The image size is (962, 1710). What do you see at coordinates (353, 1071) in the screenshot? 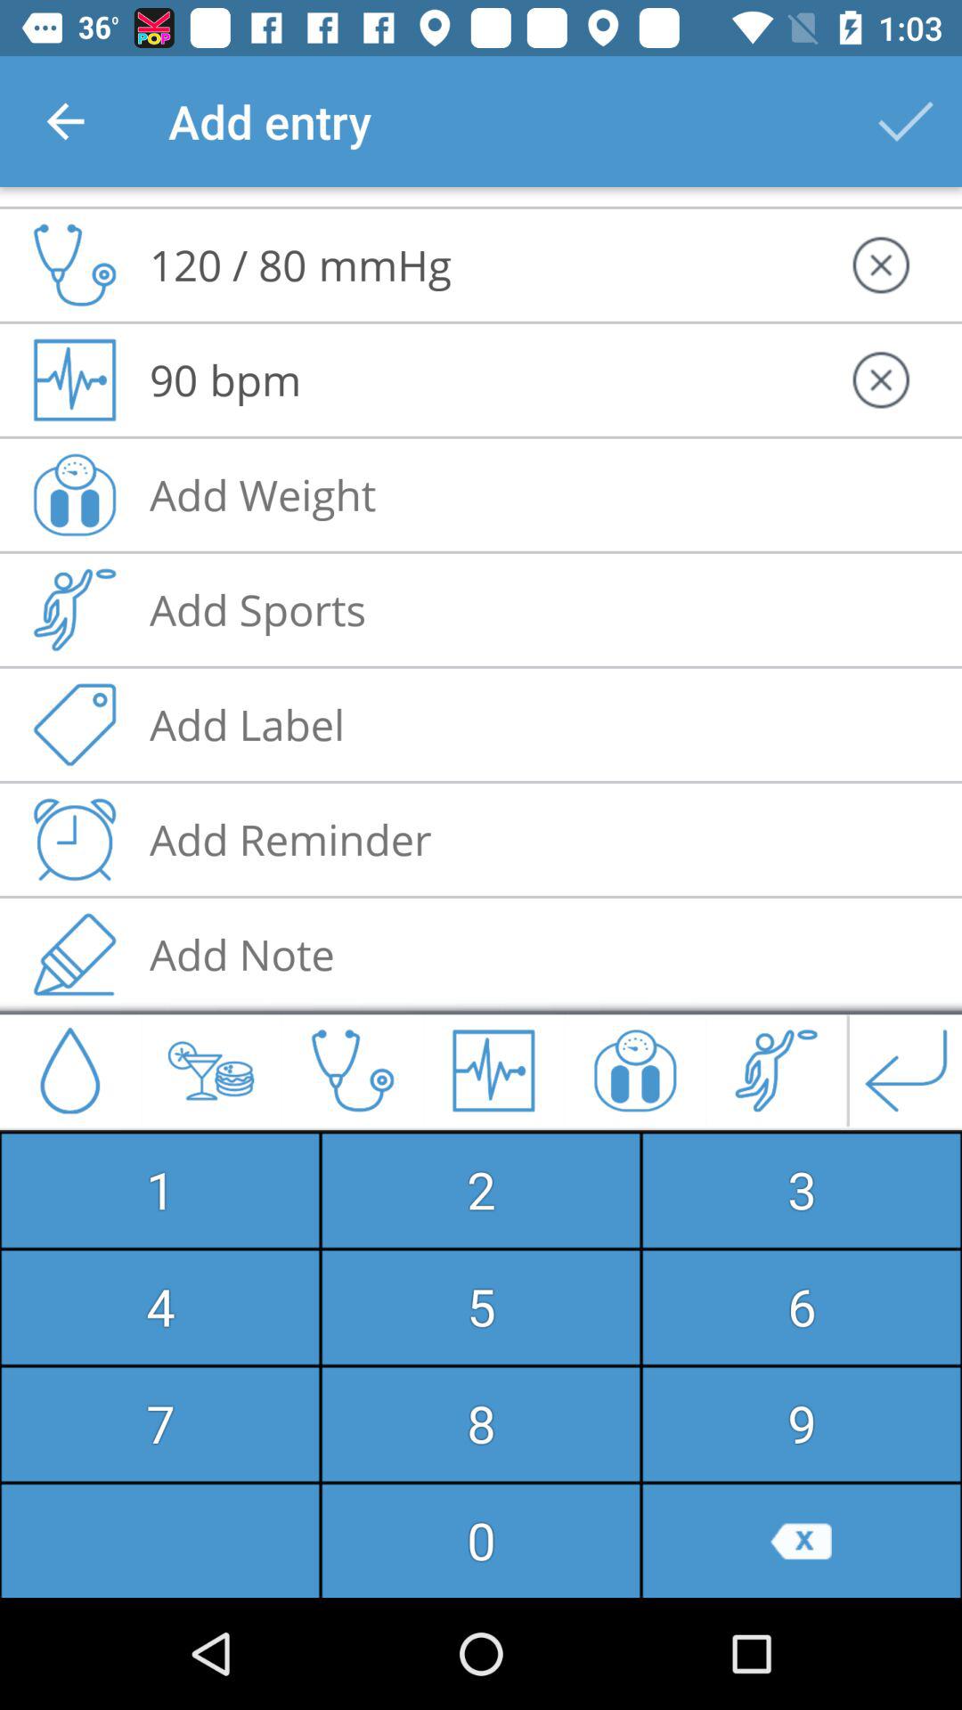
I see `go to the stethoscope icon` at bounding box center [353, 1071].